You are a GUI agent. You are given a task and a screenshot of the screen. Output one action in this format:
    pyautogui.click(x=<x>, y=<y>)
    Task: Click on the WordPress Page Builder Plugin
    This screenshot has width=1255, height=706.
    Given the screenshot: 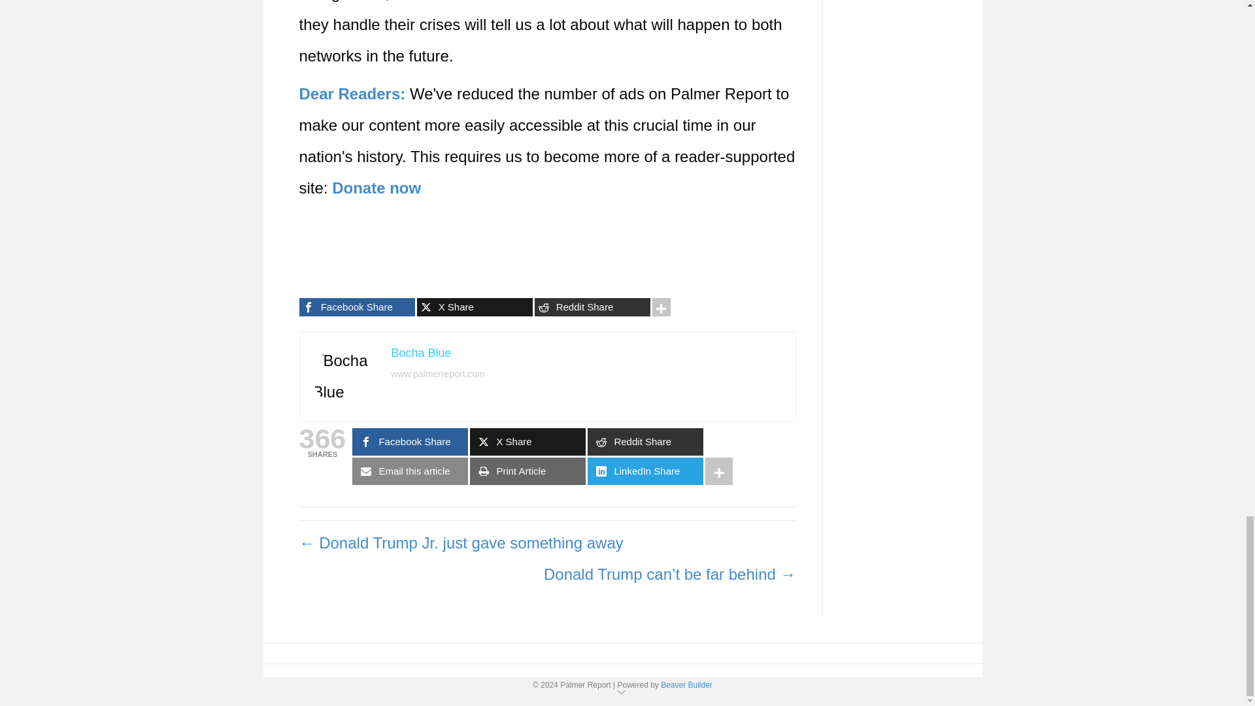 What is the action you would take?
    pyautogui.click(x=686, y=685)
    